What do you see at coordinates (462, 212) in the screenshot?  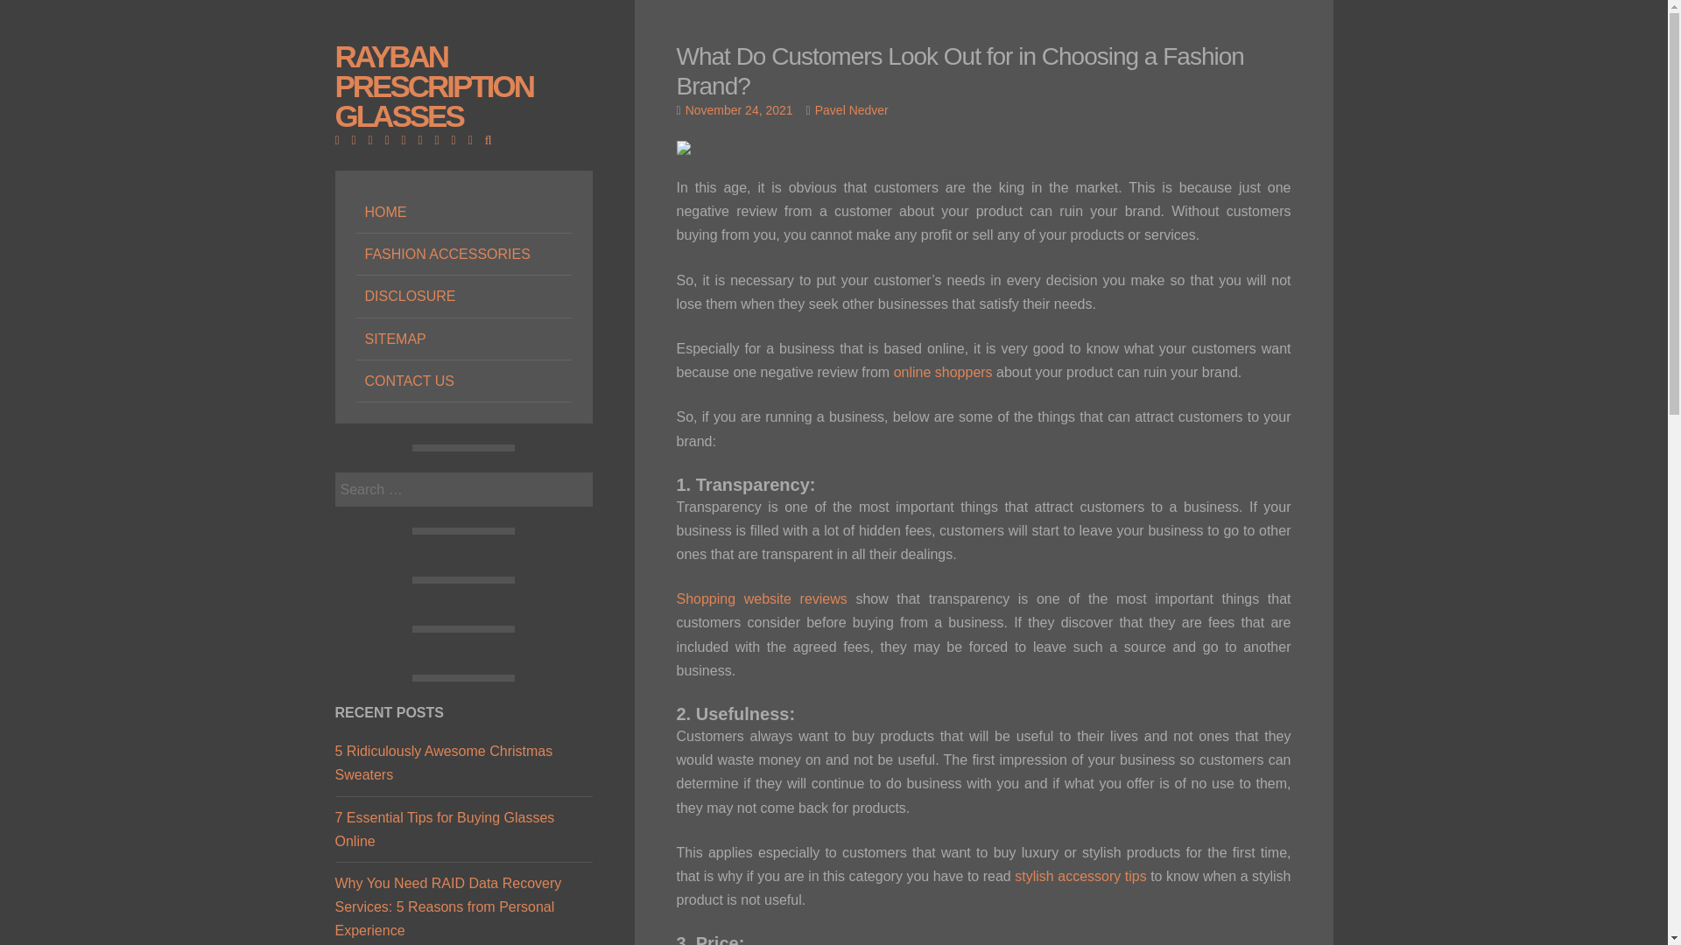 I see `HOME` at bounding box center [462, 212].